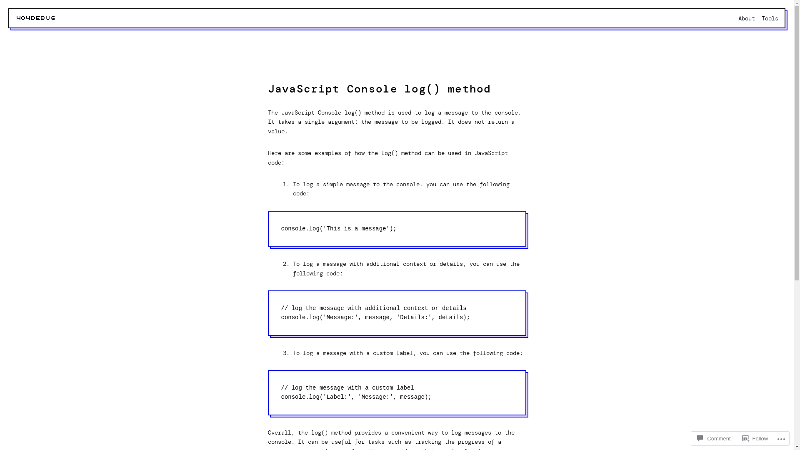  What do you see at coordinates (755, 438) in the screenshot?
I see `Follow` at bounding box center [755, 438].